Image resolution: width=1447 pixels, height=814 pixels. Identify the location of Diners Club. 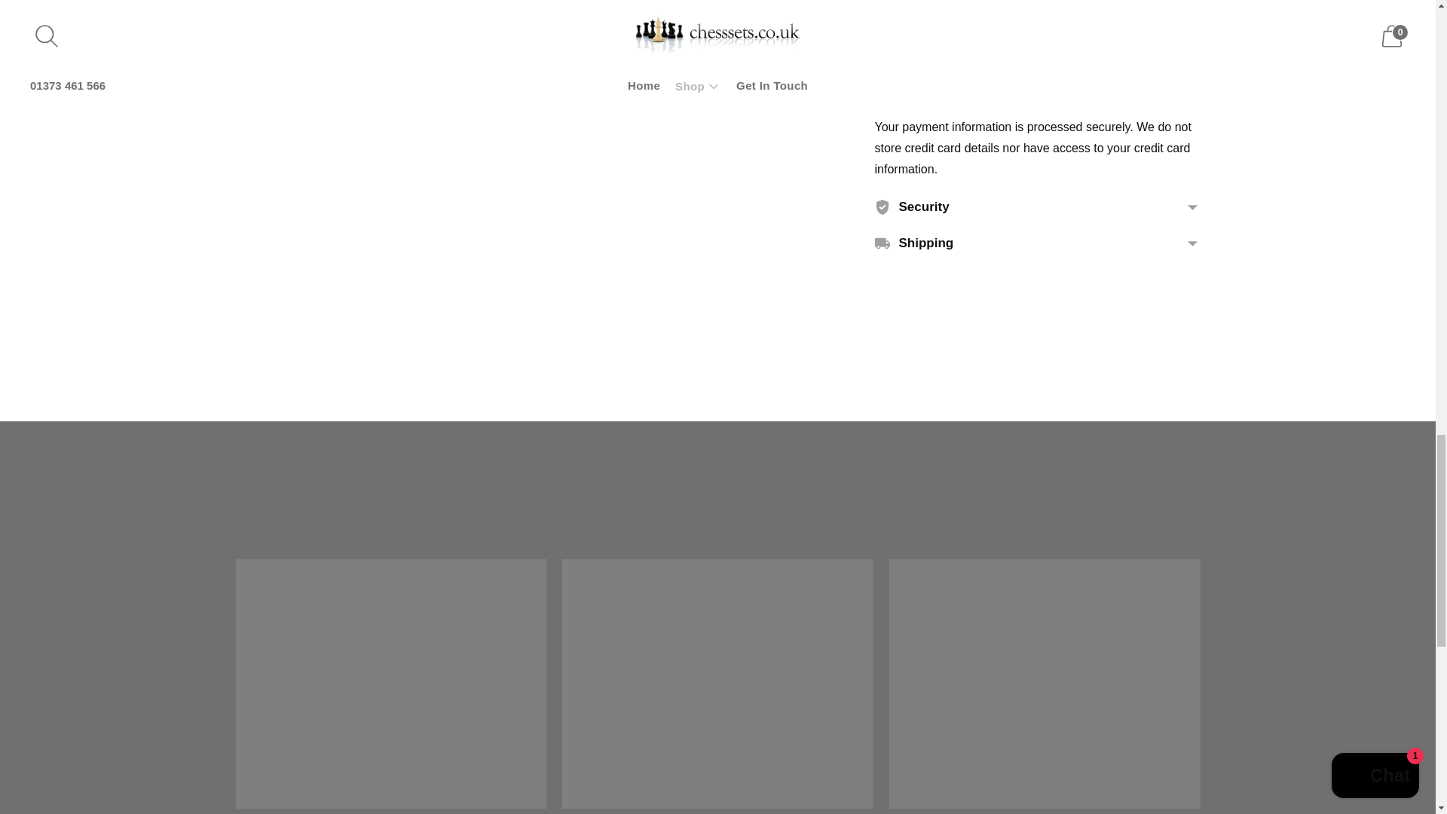
(951, 47).